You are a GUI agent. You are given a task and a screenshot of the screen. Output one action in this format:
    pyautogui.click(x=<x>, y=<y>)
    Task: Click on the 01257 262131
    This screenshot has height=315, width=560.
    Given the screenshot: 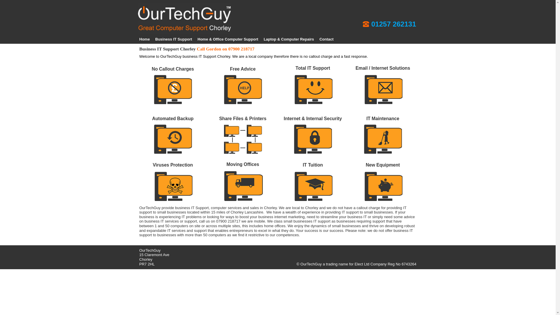 What is the action you would take?
    pyautogui.click(x=393, y=24)
    